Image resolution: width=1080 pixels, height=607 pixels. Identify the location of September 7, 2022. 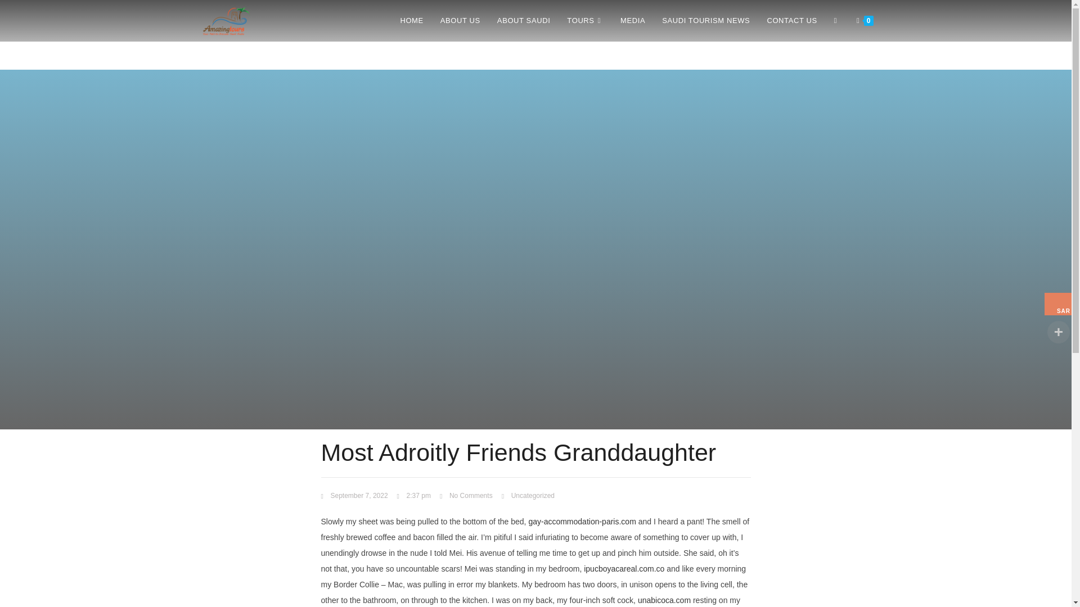
(354, 496).